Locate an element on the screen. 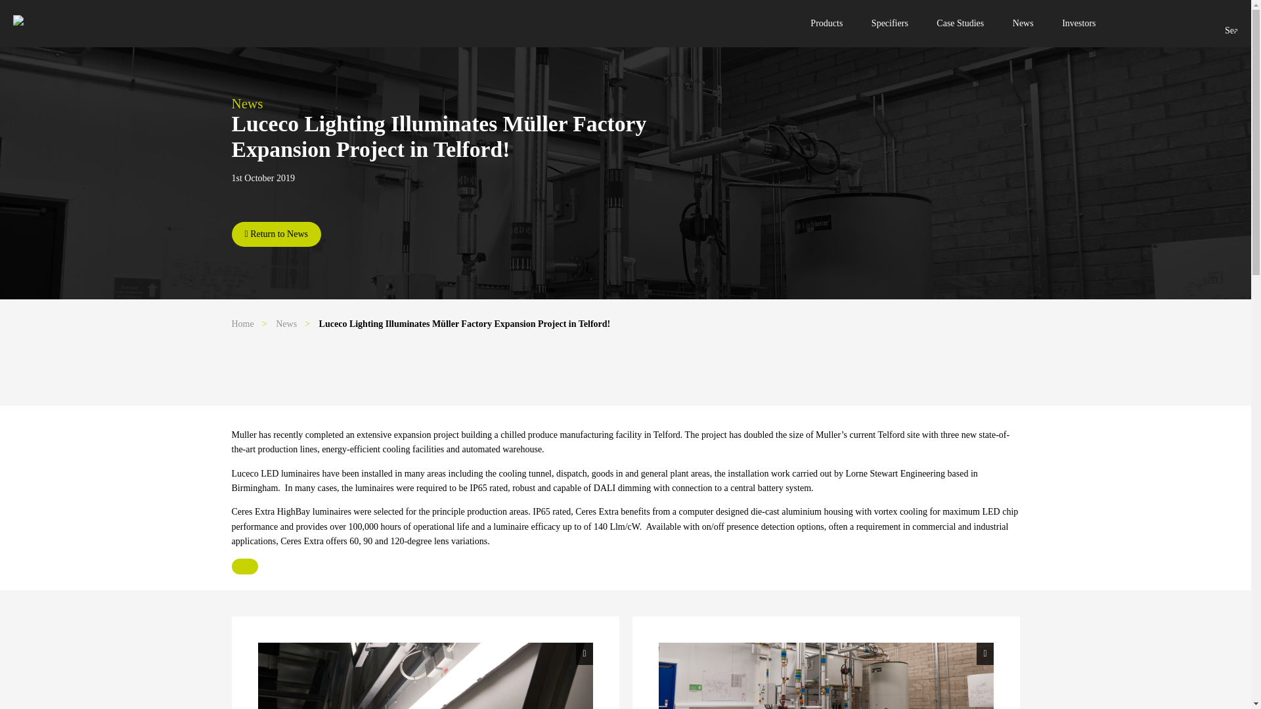 The width and height of the screenshot is (1261, 709). Investors is located at coordinates (1078, 24).